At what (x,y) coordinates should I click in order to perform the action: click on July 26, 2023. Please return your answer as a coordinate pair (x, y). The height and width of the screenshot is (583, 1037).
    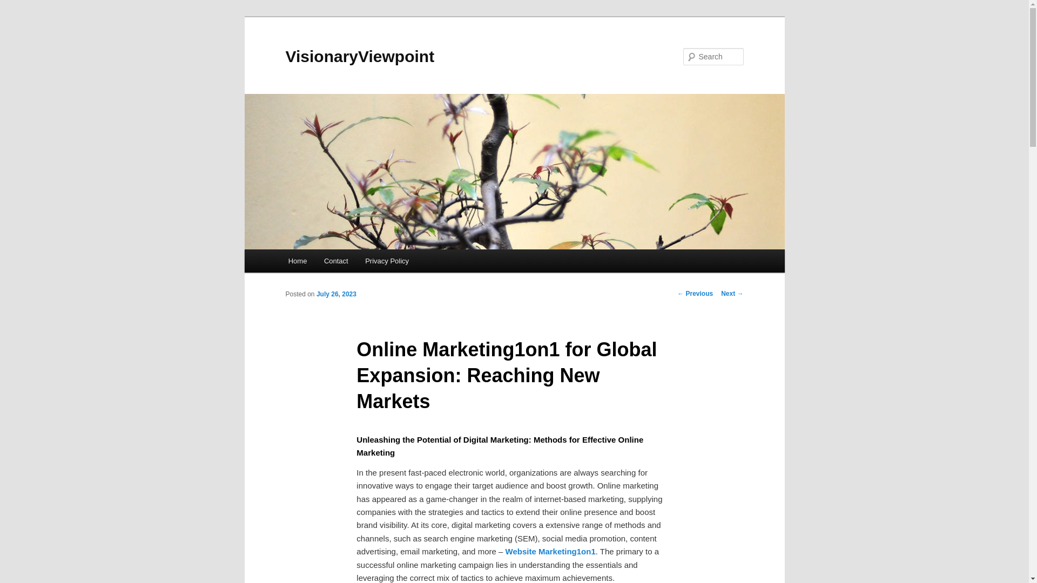
    Looking at the image, I should click on (336, 294).